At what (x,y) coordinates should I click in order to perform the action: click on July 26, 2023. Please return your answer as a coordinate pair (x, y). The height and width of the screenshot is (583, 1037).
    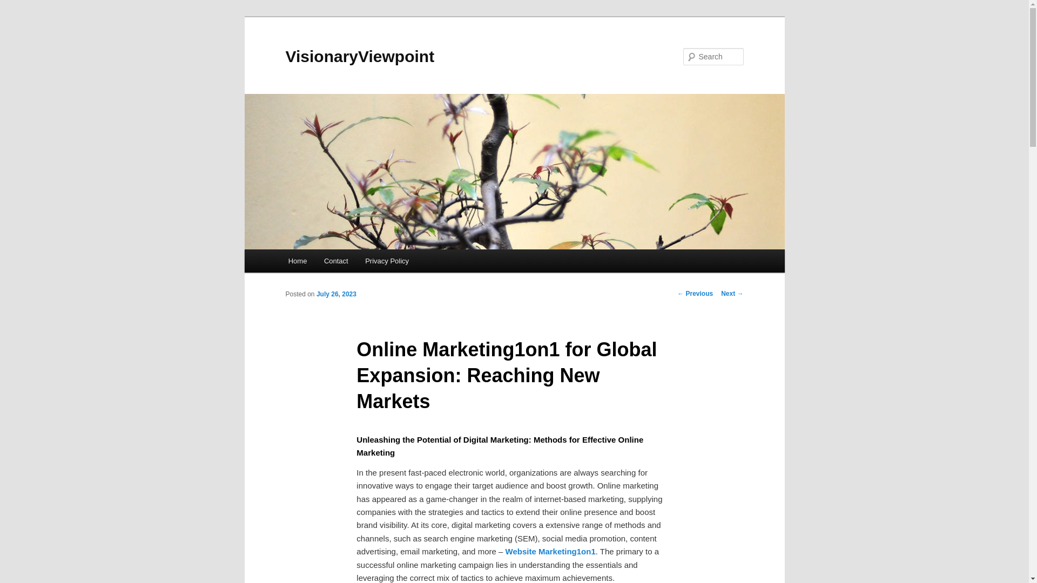
    Looking at the image, I should click on (336, 294).